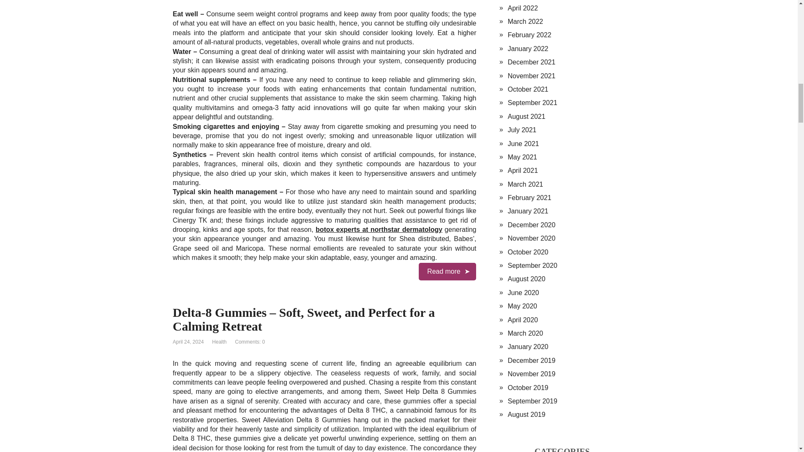 The width and height of the screenshot is (804, 452). I want to click on Read more, so click(447, 271).